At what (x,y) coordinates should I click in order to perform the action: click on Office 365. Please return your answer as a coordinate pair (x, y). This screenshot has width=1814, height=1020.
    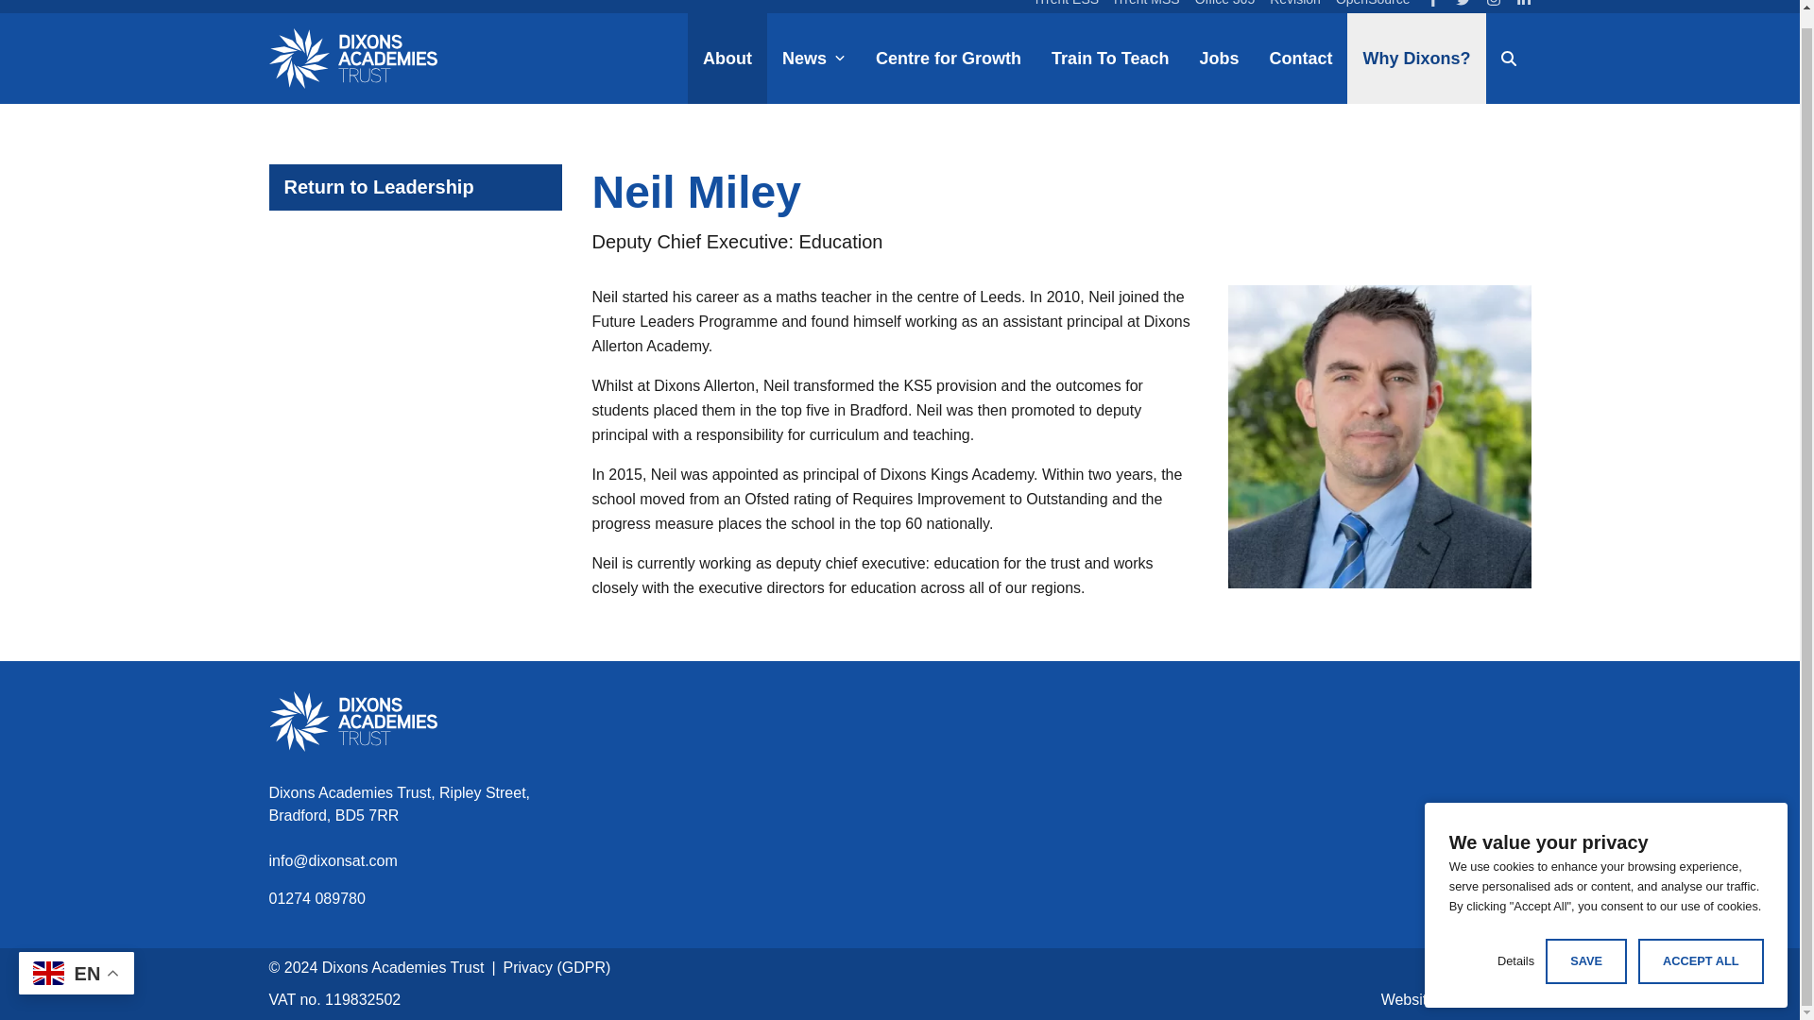
    Looking at the image, I should click on (1224, 7).